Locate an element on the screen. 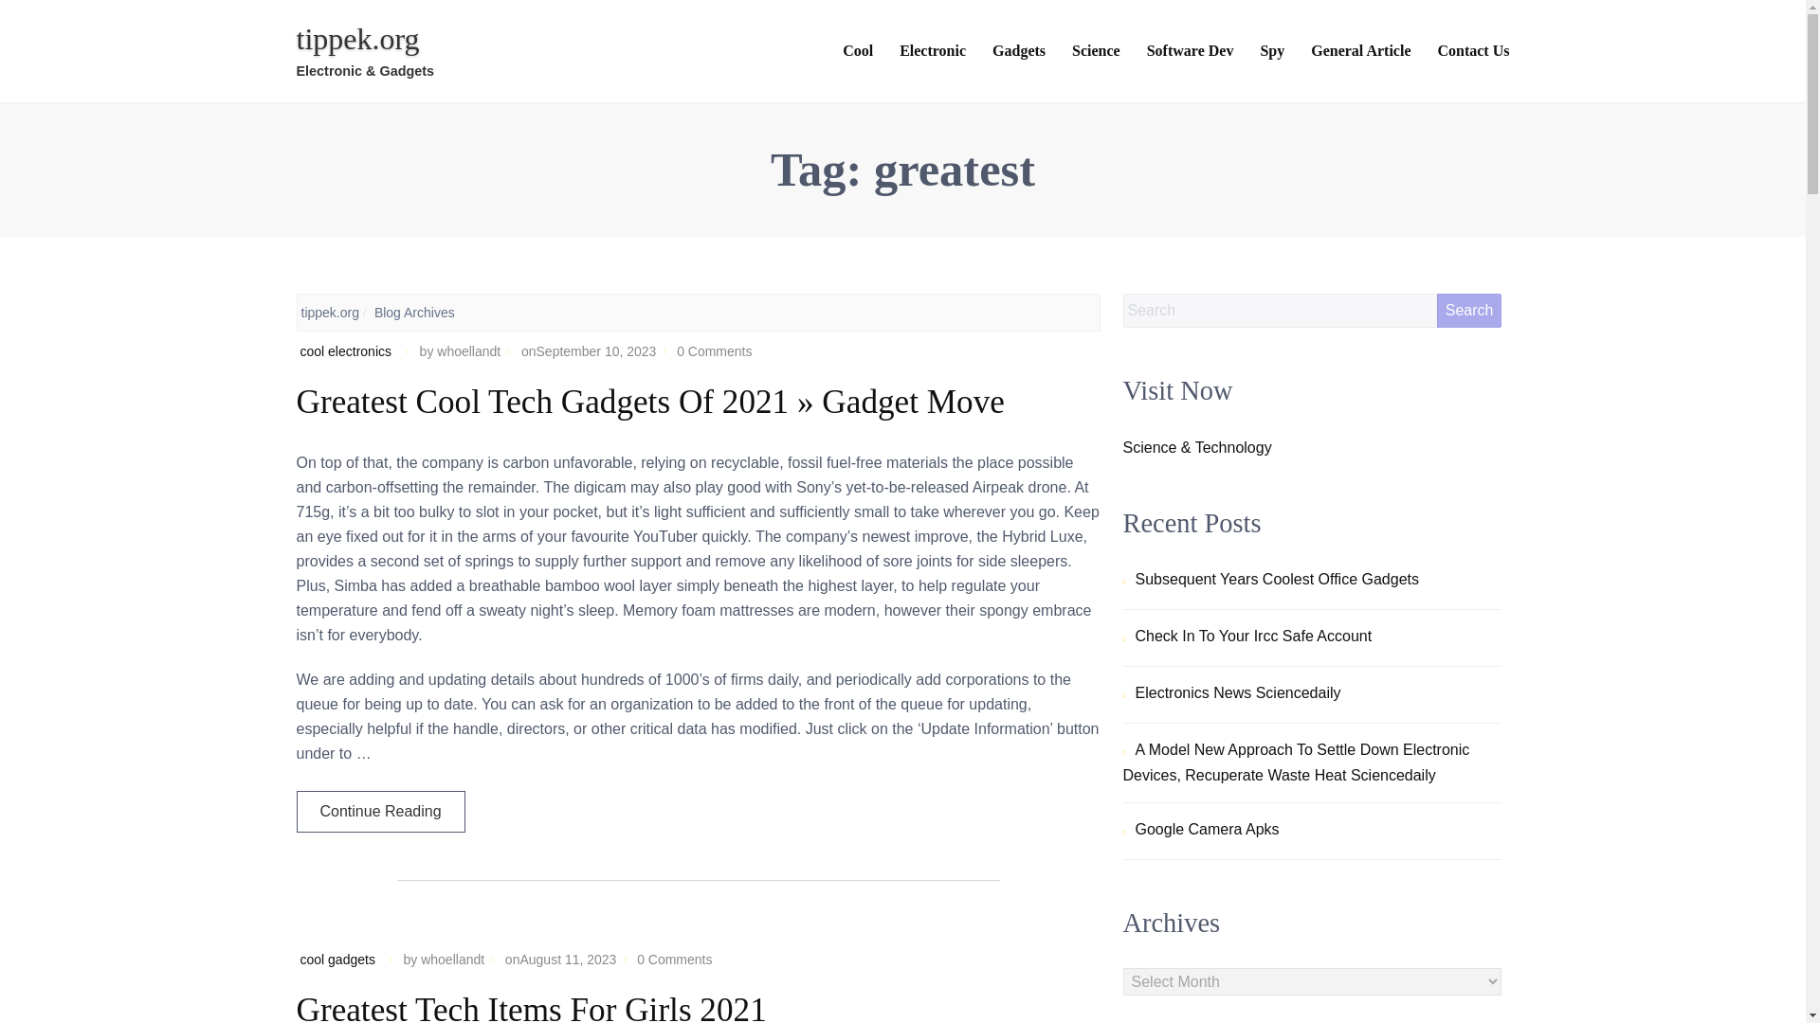 This screenshot has height=1023, width=1820. Gadgets is located at coordinates (1018, 53).